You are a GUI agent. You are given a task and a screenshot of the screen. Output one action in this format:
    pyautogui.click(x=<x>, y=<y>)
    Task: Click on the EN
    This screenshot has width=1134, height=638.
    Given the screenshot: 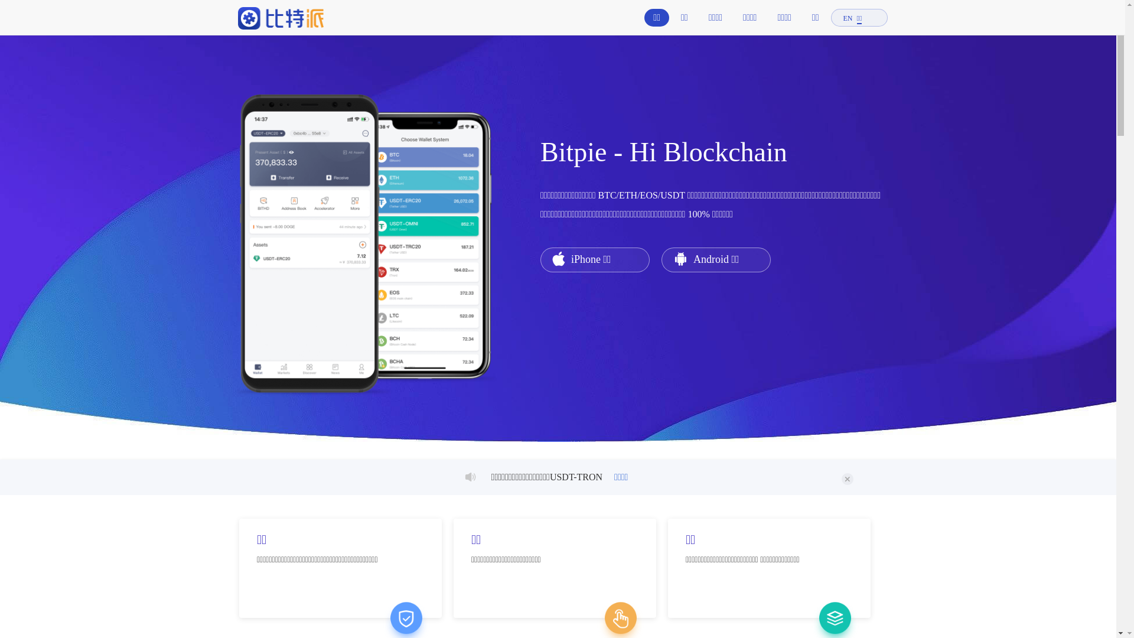 What is the action you would take?
    pyautogui.click(x=848, y=19)
    